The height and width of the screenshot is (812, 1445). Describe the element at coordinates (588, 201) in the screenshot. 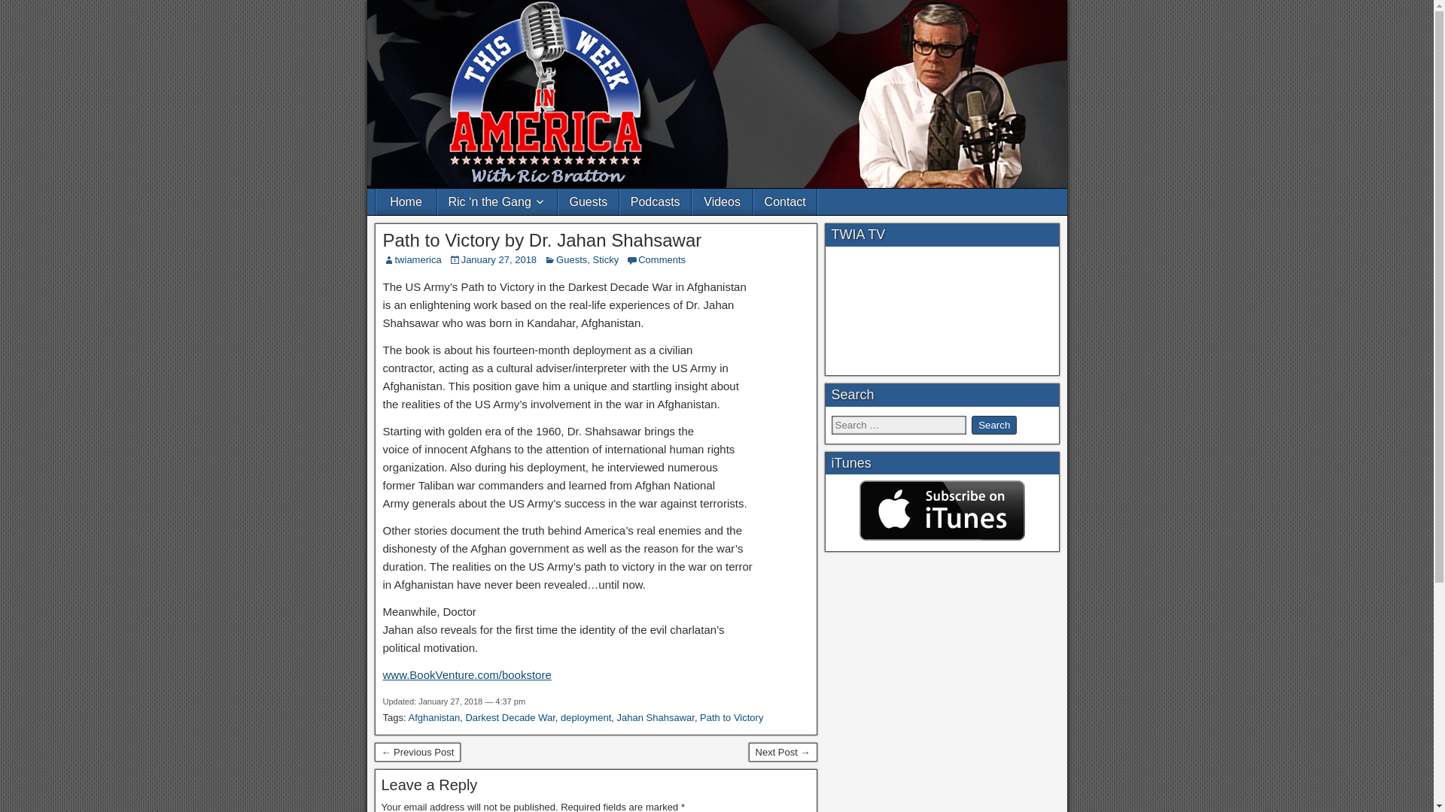

I see `Guests` at that location.